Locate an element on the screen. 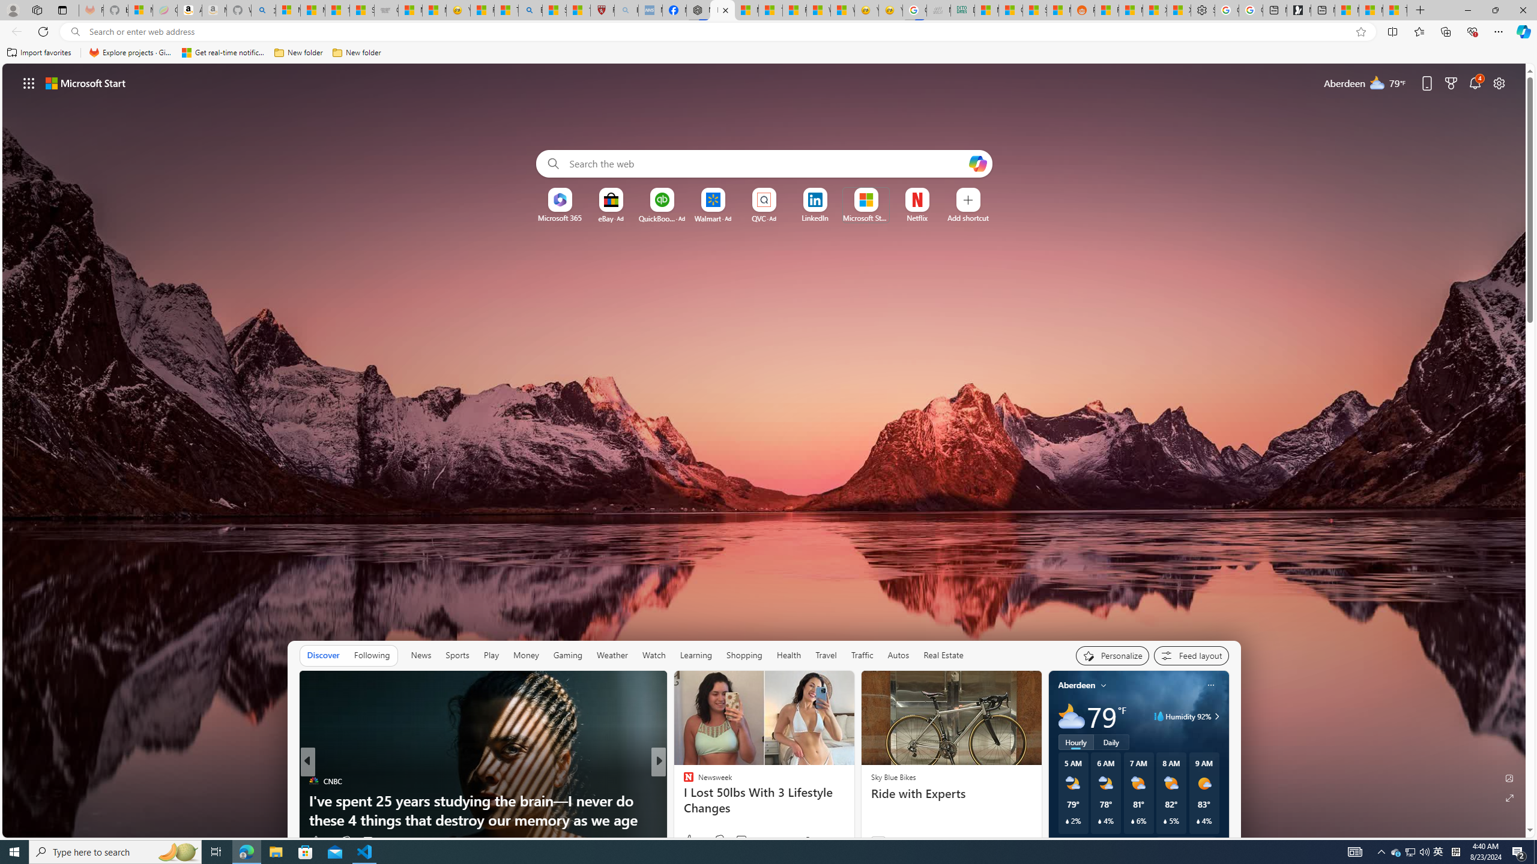  Work From Home With Surveys is located at coordinates (852, 820).